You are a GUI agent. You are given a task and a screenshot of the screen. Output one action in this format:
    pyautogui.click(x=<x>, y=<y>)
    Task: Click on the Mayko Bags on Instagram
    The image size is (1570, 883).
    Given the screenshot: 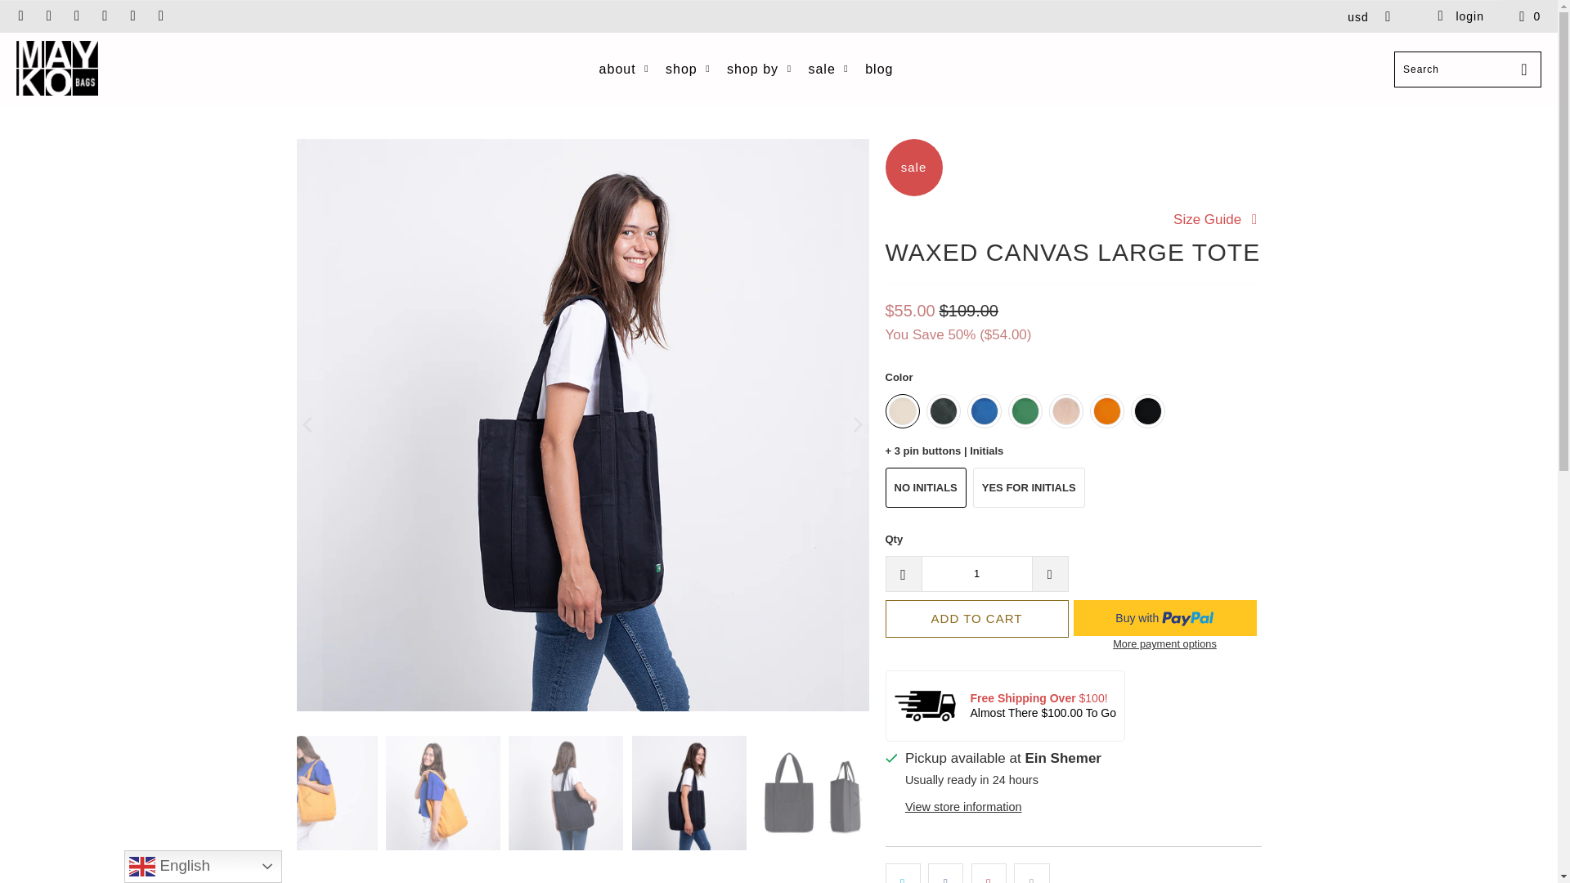 What is the action you would take?
    pyautogui.click(x=132, y=16)
    